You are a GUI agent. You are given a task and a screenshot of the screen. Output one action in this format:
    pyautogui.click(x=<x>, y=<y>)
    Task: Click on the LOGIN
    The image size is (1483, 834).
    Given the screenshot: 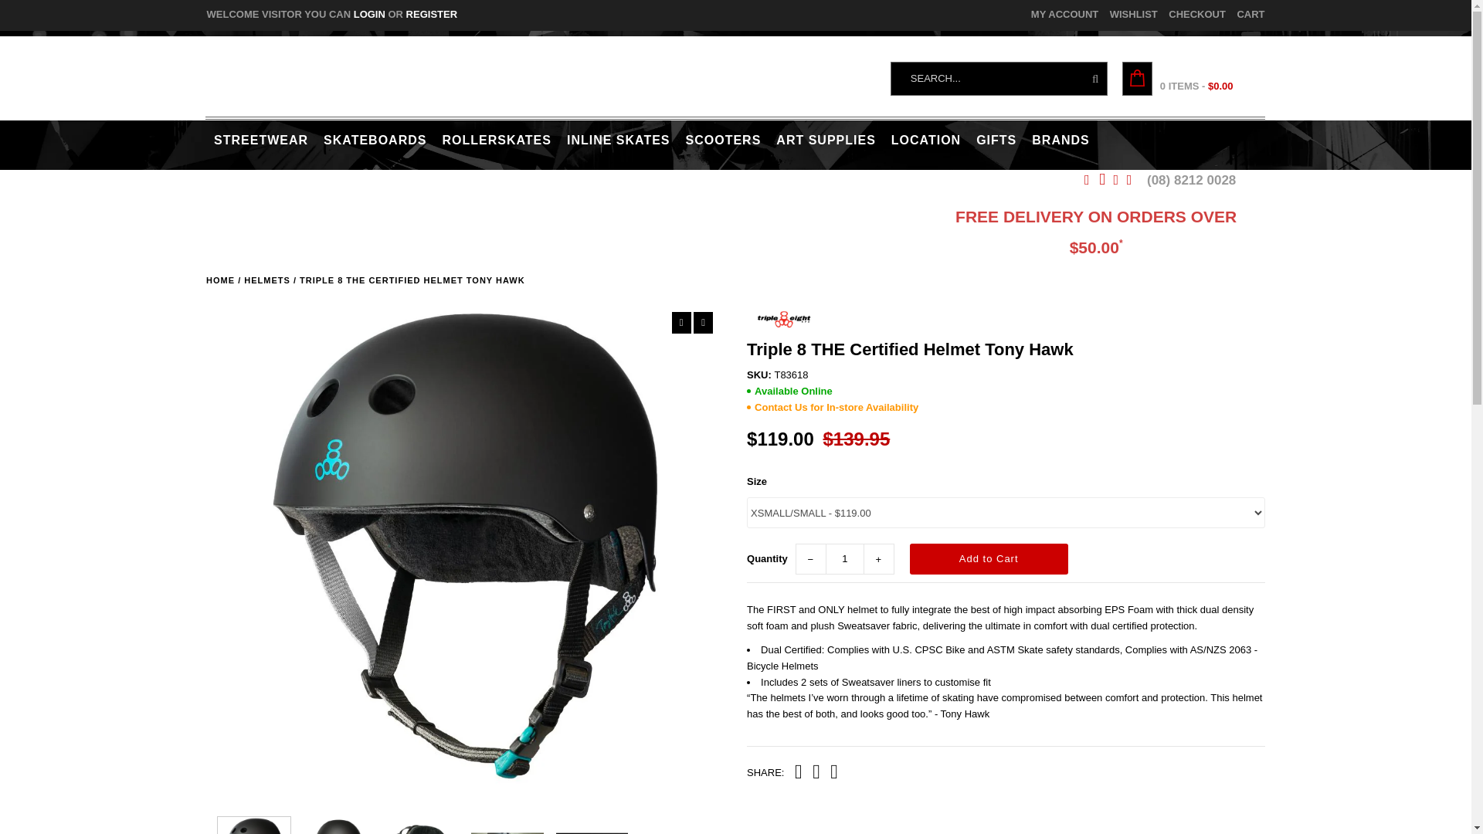 What is the action you would take?
    pyautogui.click(x=369, y=14)
    